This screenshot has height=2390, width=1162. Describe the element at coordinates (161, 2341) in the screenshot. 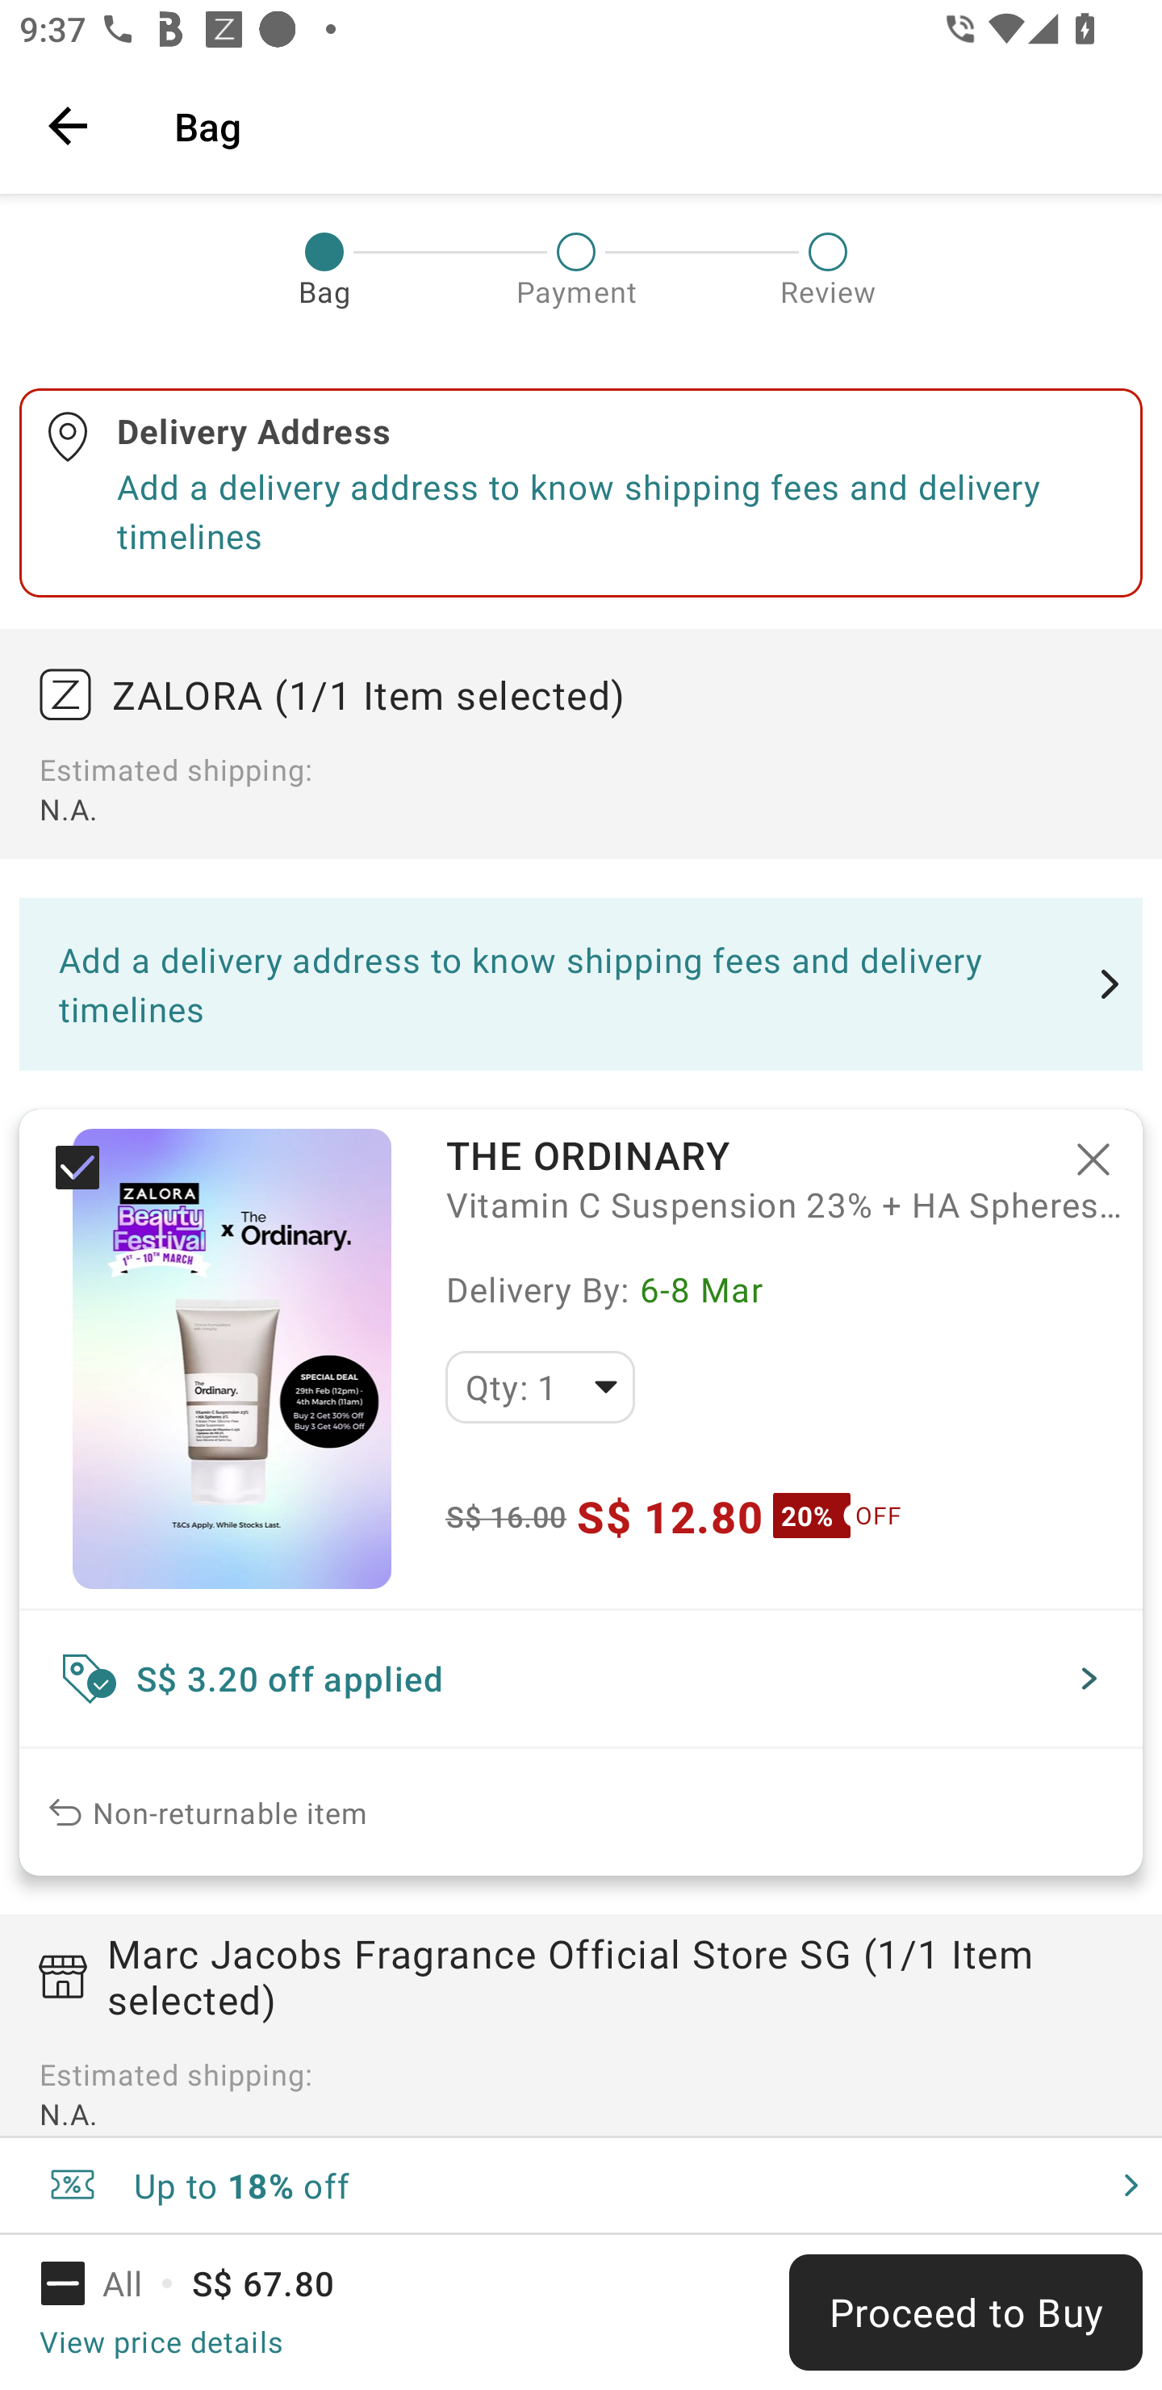

I see `View price details` at that location.